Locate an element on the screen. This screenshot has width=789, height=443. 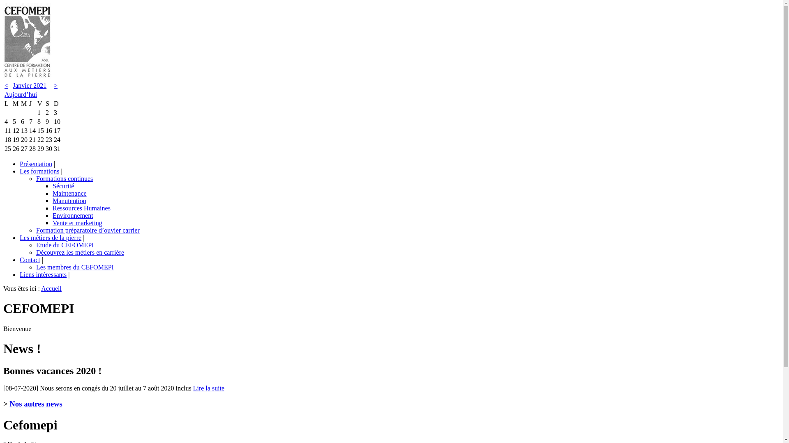
Environnement is located at coordinates (73, 216).